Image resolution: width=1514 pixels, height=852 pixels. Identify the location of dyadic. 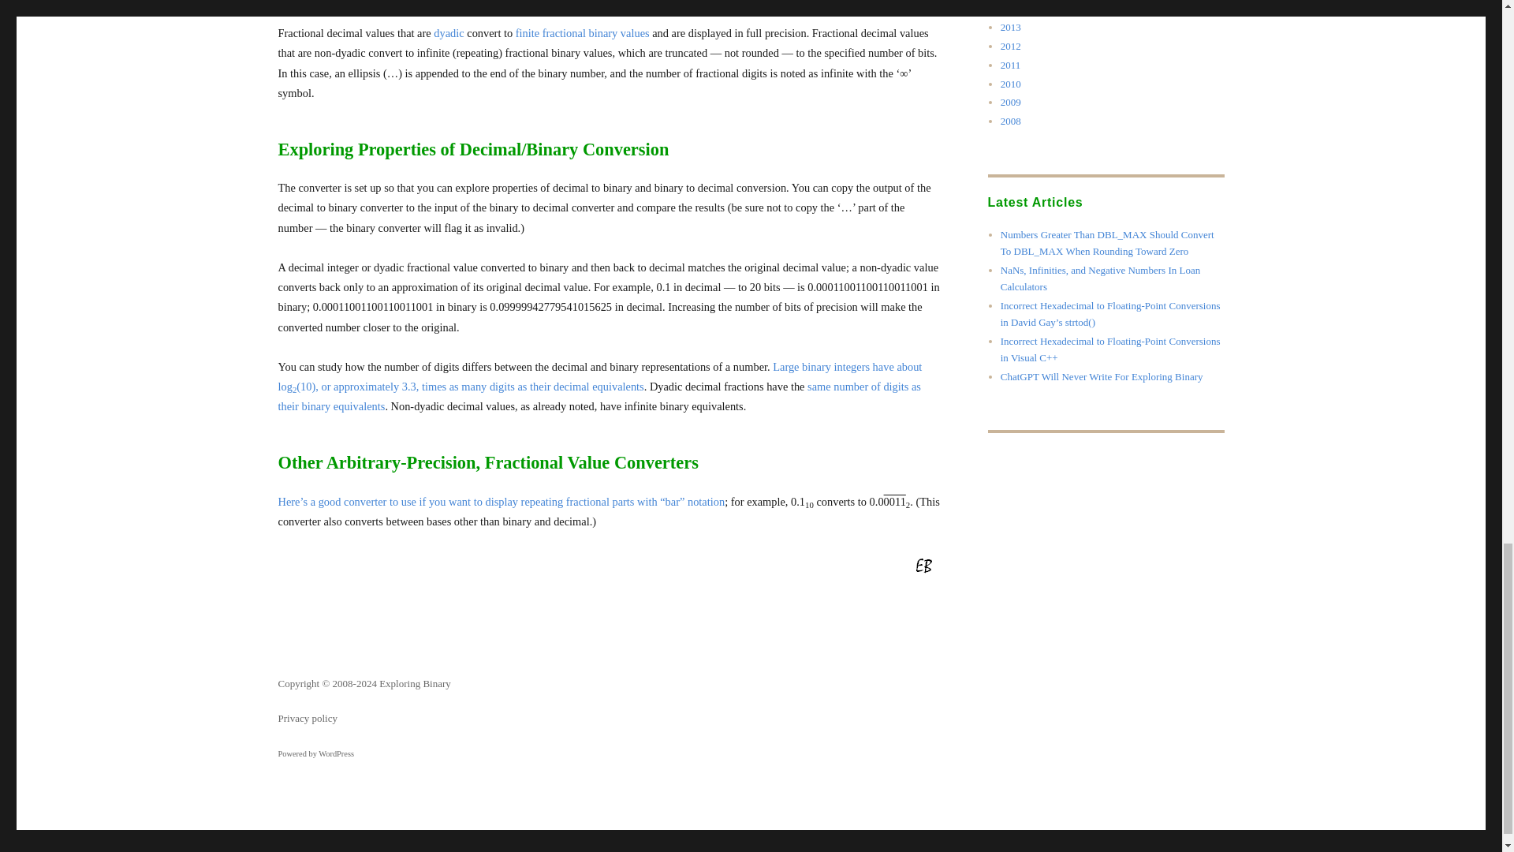
(448, 32).